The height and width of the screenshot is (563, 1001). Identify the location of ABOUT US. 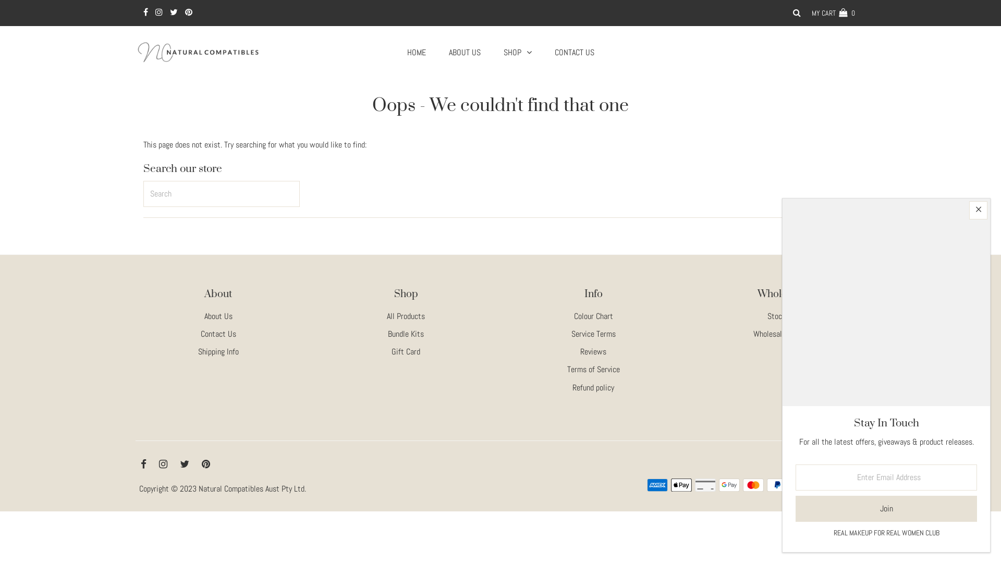
(464, 53).